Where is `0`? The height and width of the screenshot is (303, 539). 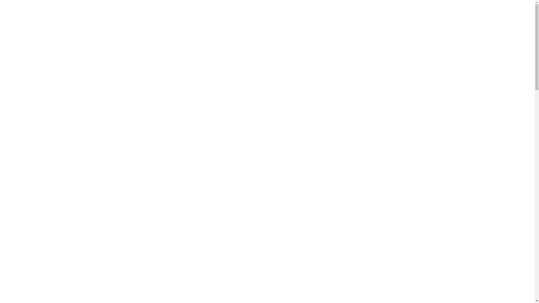
0 is located at coordinates (257, 267).